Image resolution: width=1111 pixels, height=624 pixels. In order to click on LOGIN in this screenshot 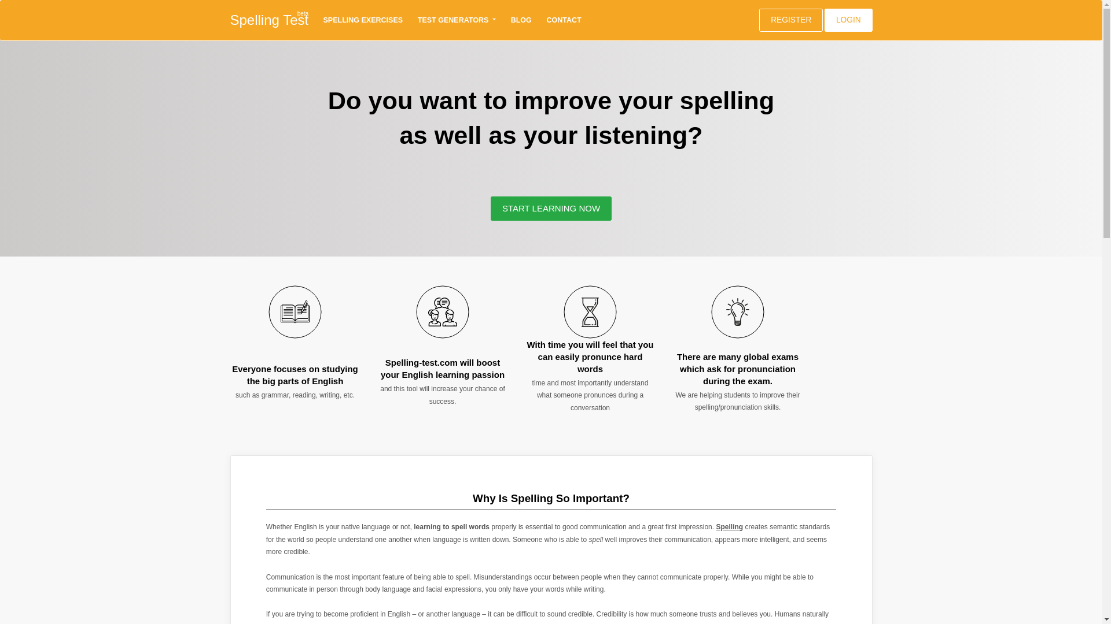, I will do `click(848, 20)`.